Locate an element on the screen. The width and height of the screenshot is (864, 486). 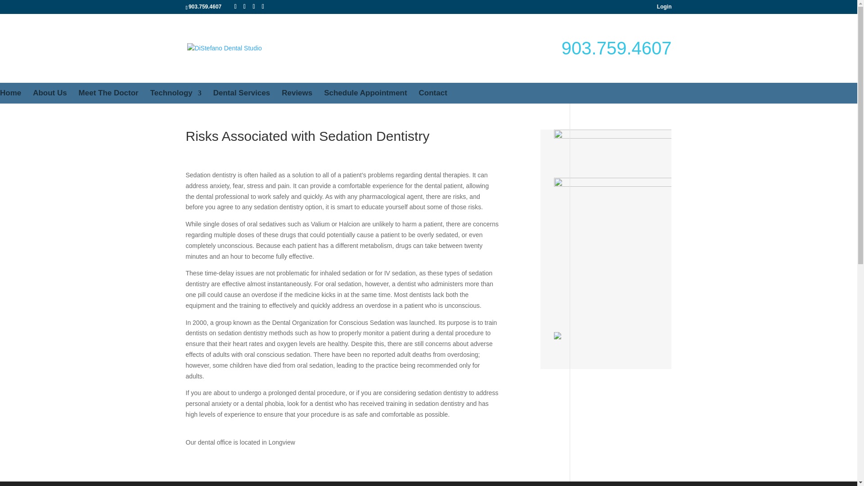
Login is located at coordinates (664, 7).